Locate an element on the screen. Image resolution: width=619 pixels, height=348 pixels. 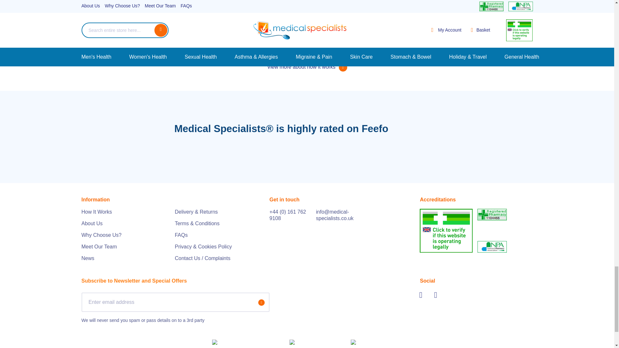
Facebook is located at coordinates (438, 295).